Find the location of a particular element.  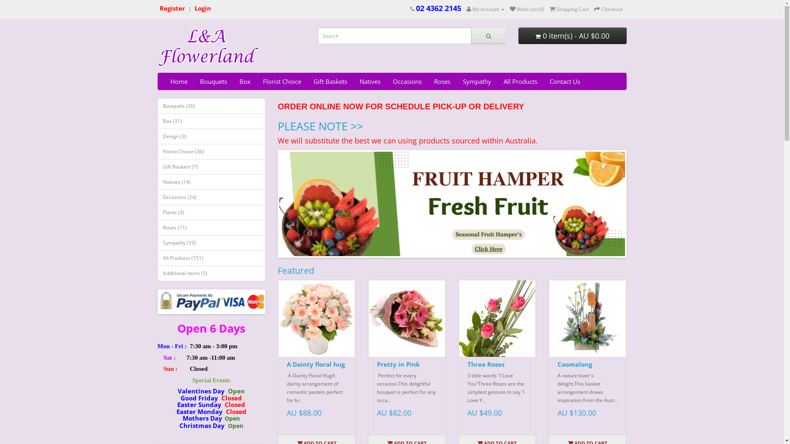

Gift Baskets (7) is located at coordinates (211, 167).